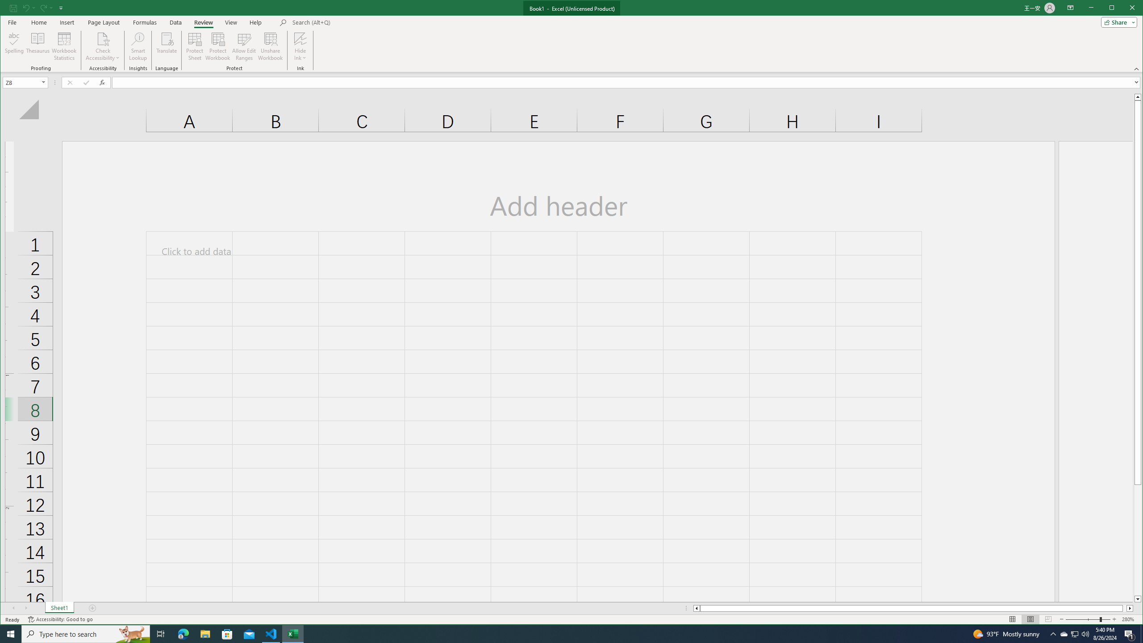 Image resolution: width=1143 pixels, height=643 pixels. What do you see at coordinates (270, 46) in the screenshot?
I see `Unshare Workbook` at bounding box center [270, 46].